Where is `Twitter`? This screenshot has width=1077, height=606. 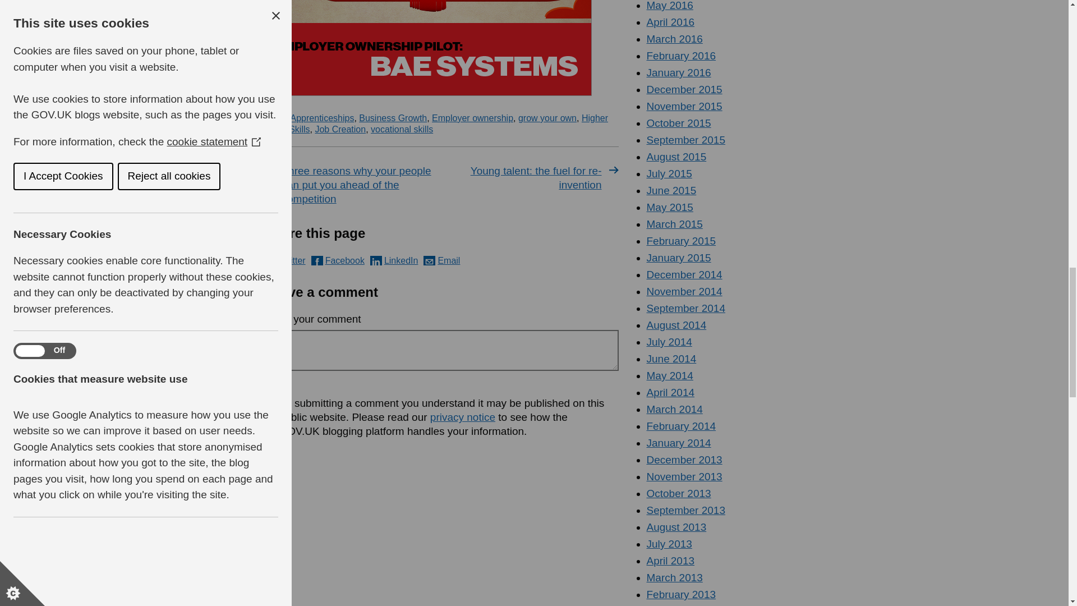
Twitter is located at coordinates (285, 260).